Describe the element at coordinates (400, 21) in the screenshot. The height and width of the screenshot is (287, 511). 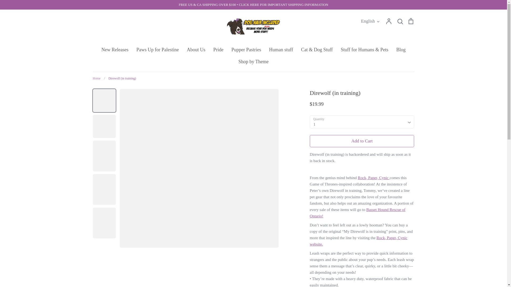
I see `Search` at that location.